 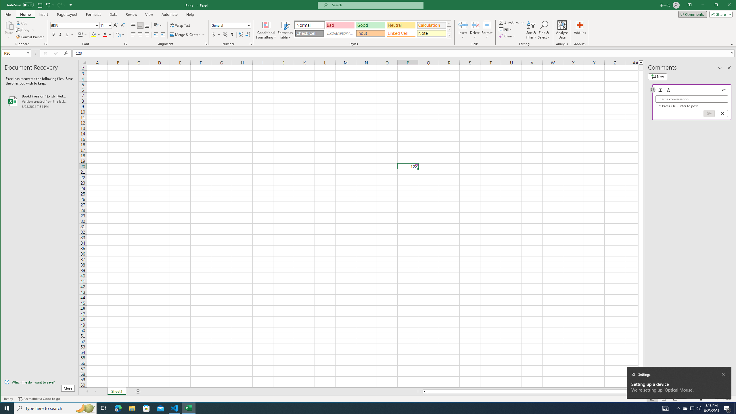 I want to click on User Promoted Notification Area, so click(x=692, y=408).